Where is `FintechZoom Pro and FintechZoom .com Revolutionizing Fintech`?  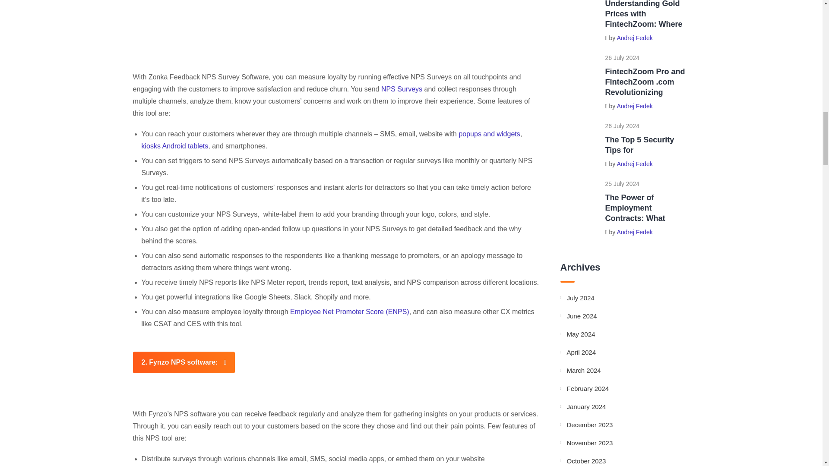
FintechZoom Pro and FintechZoom .com Revolutionizing Fintech is located at coordinates (579, 72).